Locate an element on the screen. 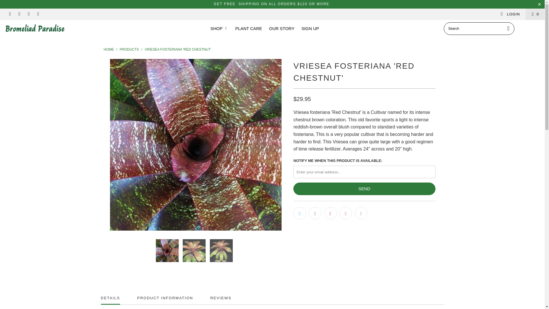 Image resolution: width=549 pixels, height=309 pixels. Share this on Facebook is located at coordinates (315, 213).